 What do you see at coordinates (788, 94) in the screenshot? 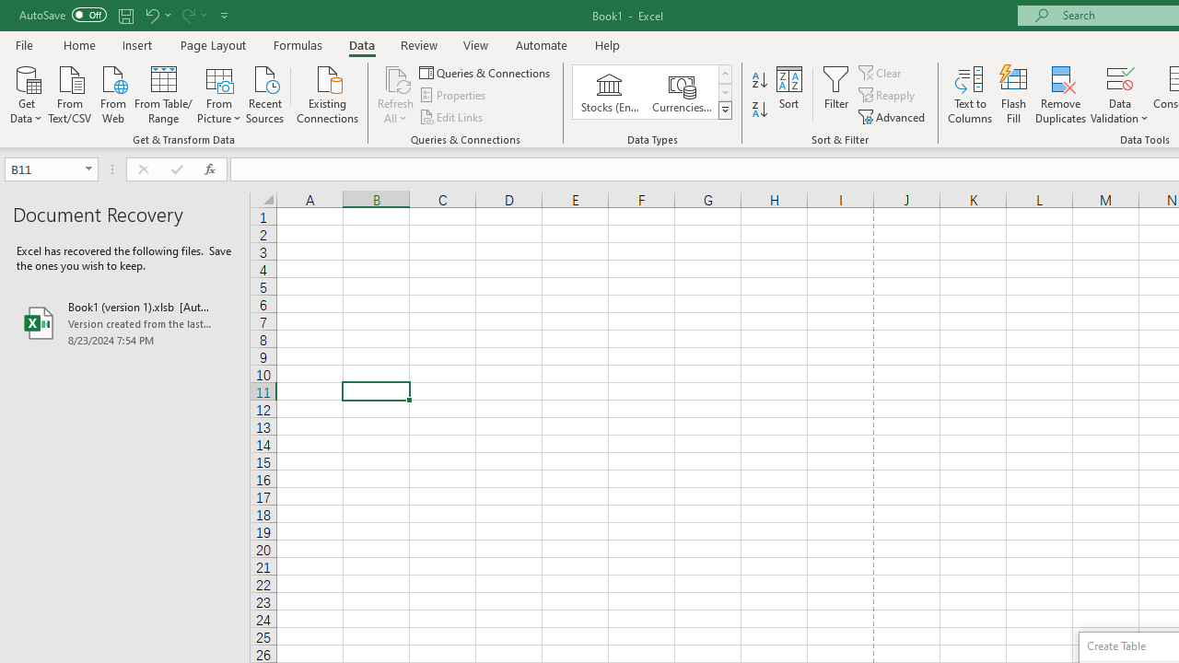
I see `Sort...` at bounding box center [788, 94].